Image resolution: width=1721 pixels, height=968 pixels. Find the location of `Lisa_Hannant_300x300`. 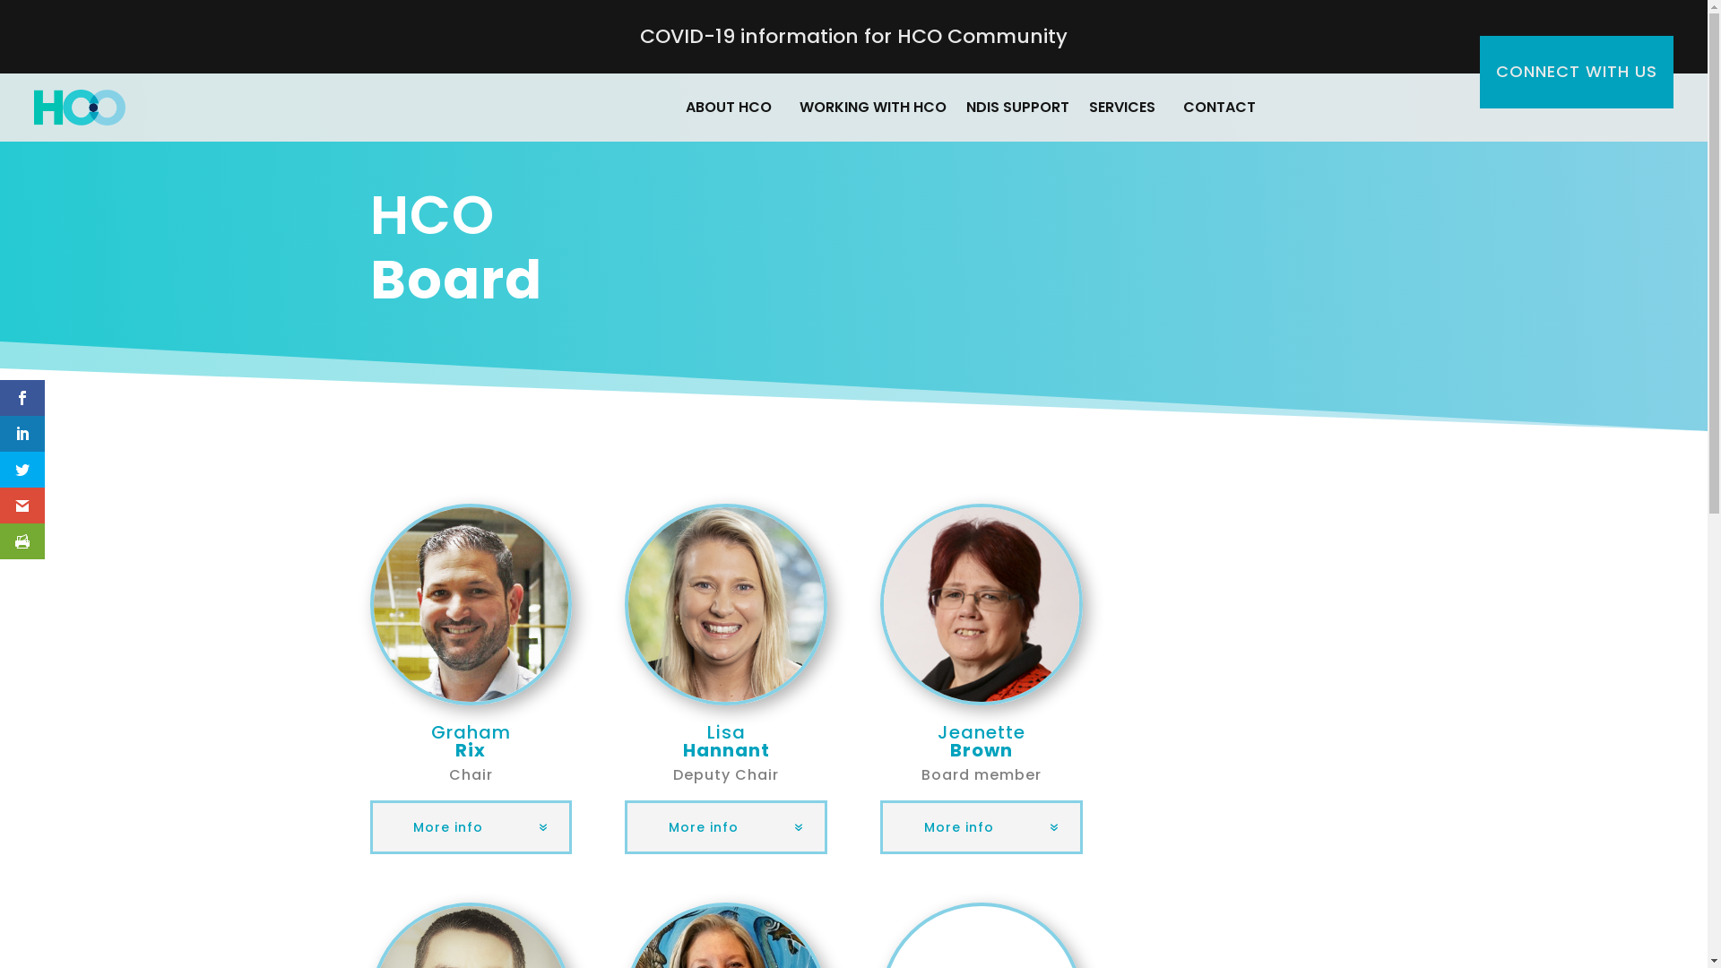

Lisa_Hannant_300x300 is located at coordinates (726, 604).